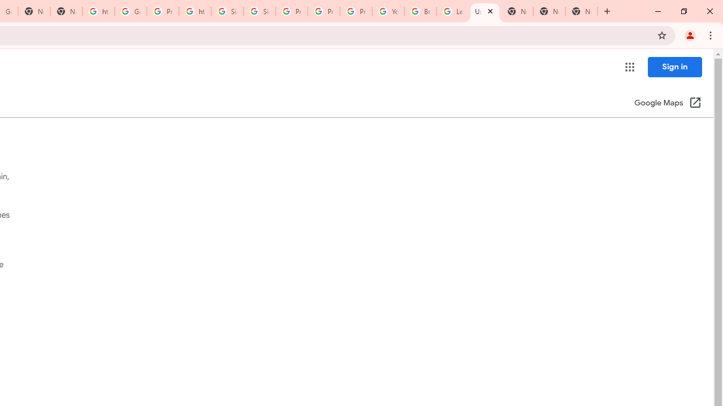 Image resolution: width=723 pixels, height=406 pixels. What do you see at coordinates (98, 11) in the screenshot?
I see `https://scholar.google.com/` at bounding box center [98, 11].